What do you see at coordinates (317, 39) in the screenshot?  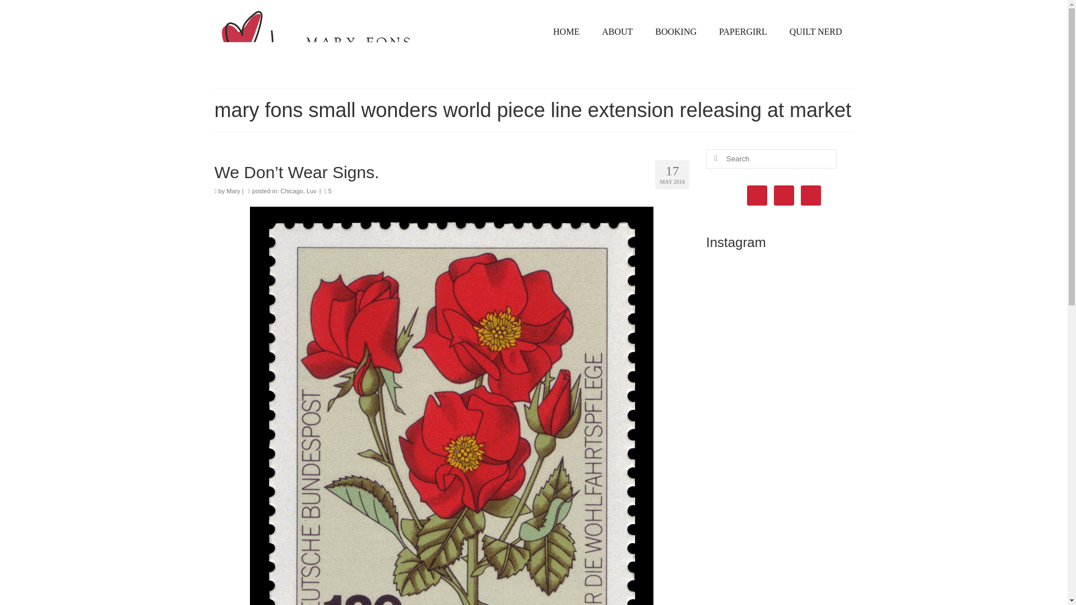 I see `Mary Fons` at bounding box center [317, 39].